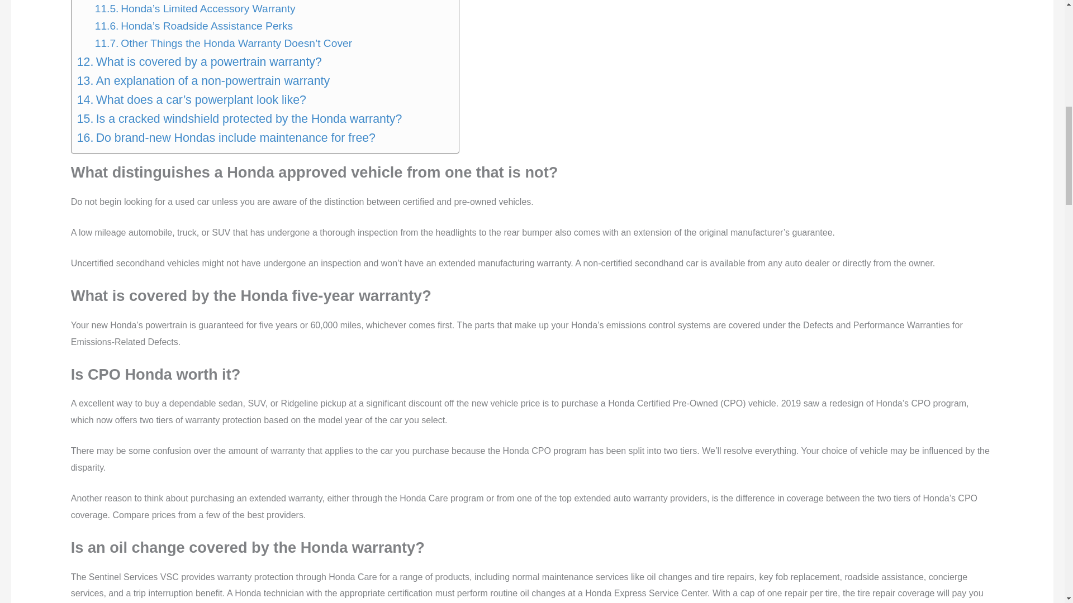 This screenshot has height=603, width=1073. Describe the element at coordinates (200, 61) in the screenshot. I see `What is covered by a powertrain warranty?` at that location.